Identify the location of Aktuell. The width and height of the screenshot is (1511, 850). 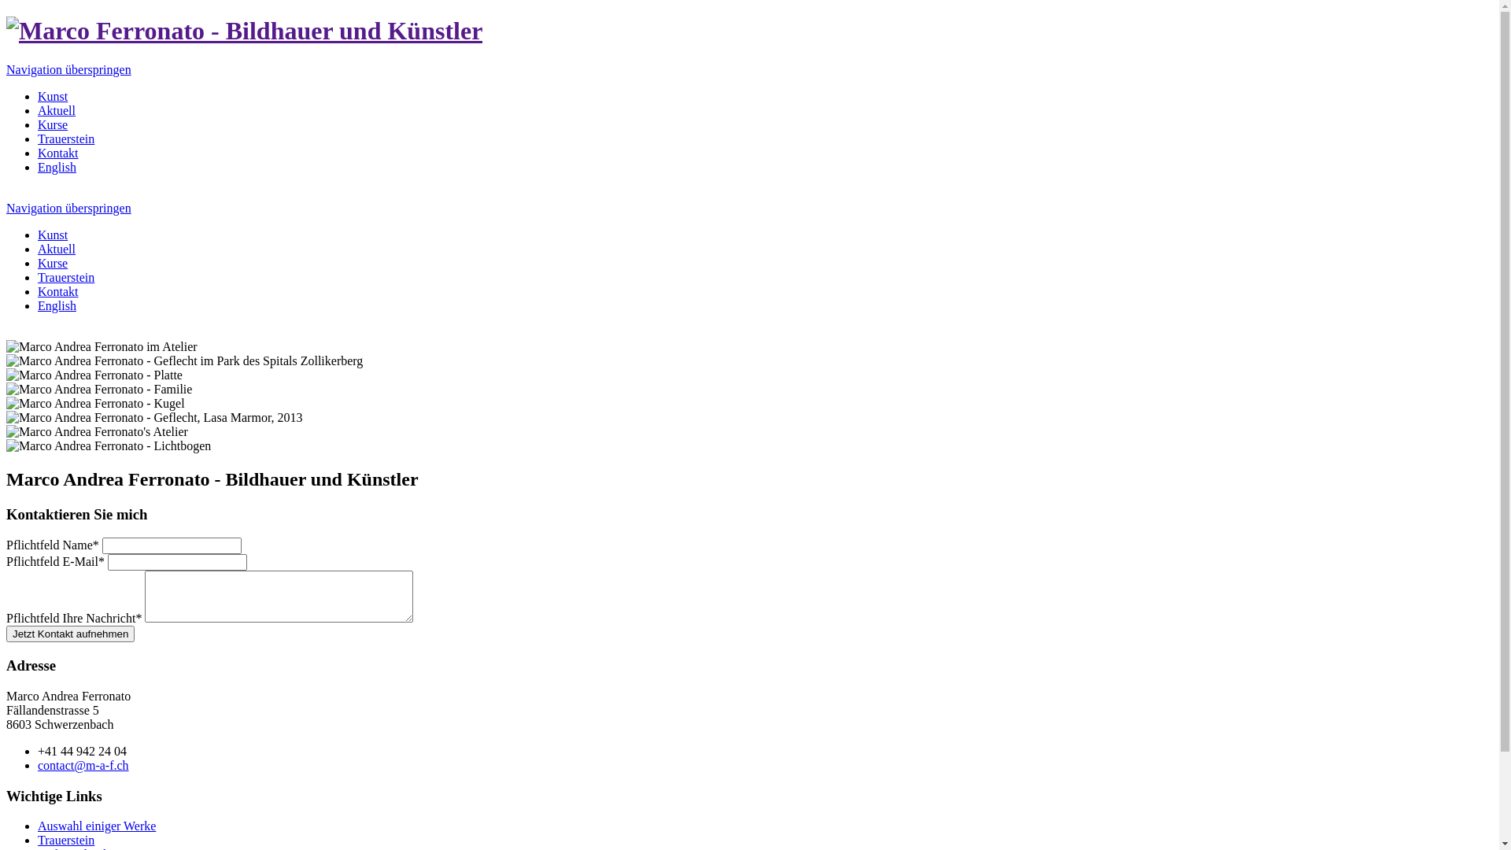
(57, 110).